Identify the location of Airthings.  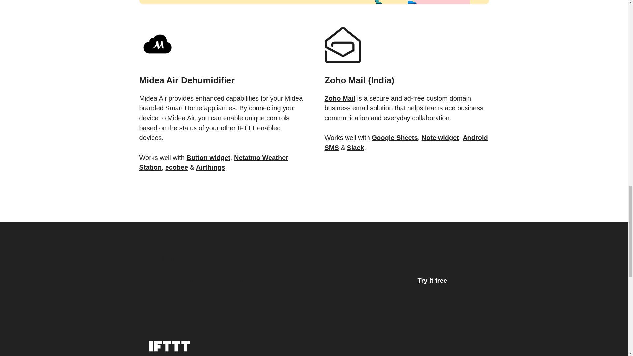
(211, 167).